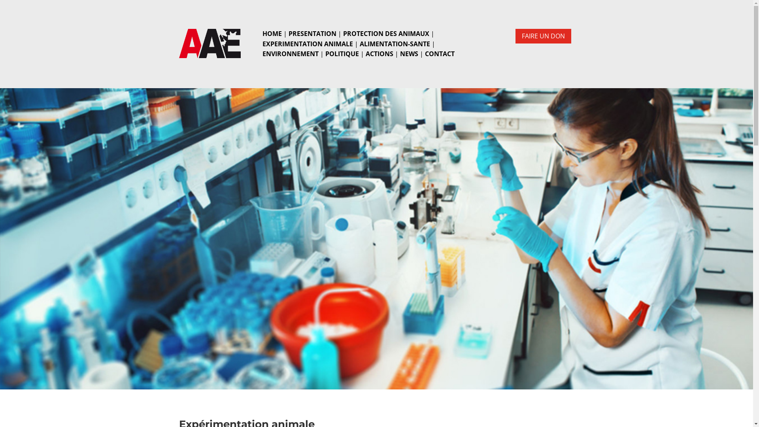  Describe the element at coordinates (543, 36) in the screenshot. I see `FAIRE UN DON` at that location.